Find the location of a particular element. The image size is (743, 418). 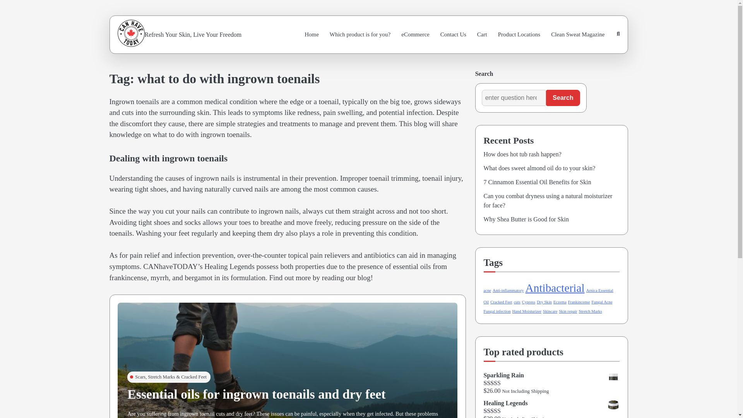

Frankincense is located at coordinates (579, 302).